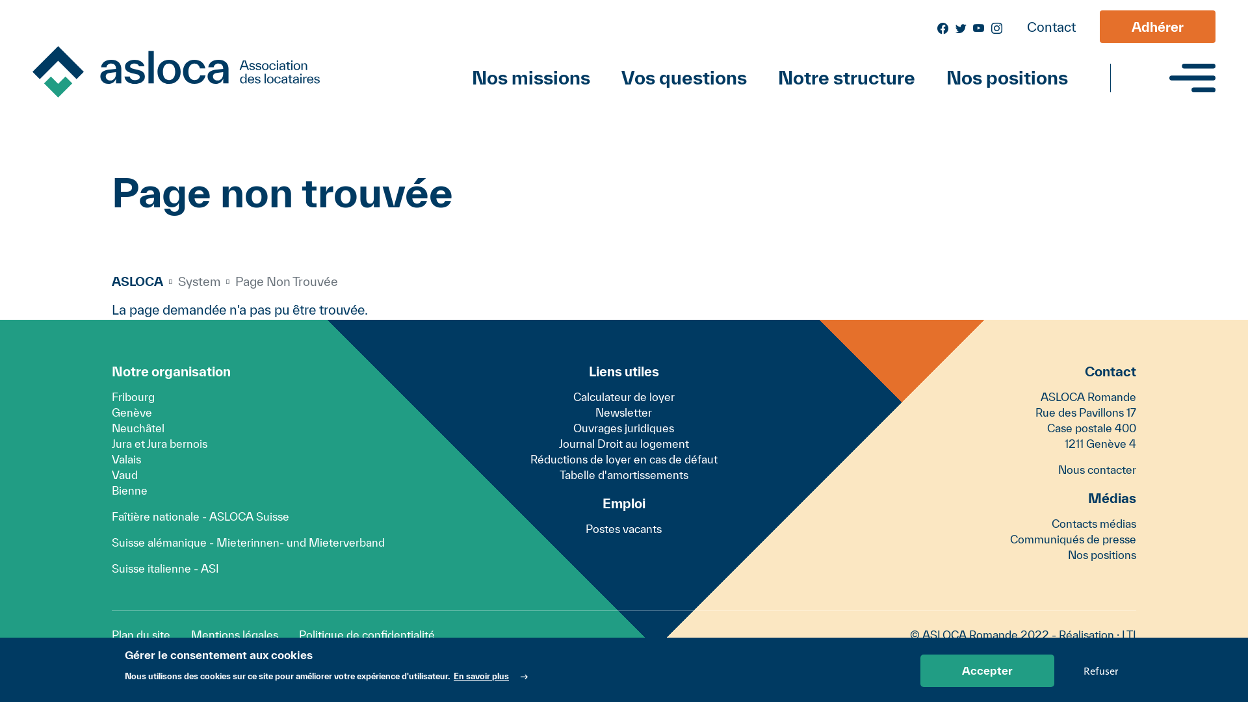  What do you see at coordinates (1102, 555) in the screenshot?
I see `Nos positions` at bounding box center [1102, 555].